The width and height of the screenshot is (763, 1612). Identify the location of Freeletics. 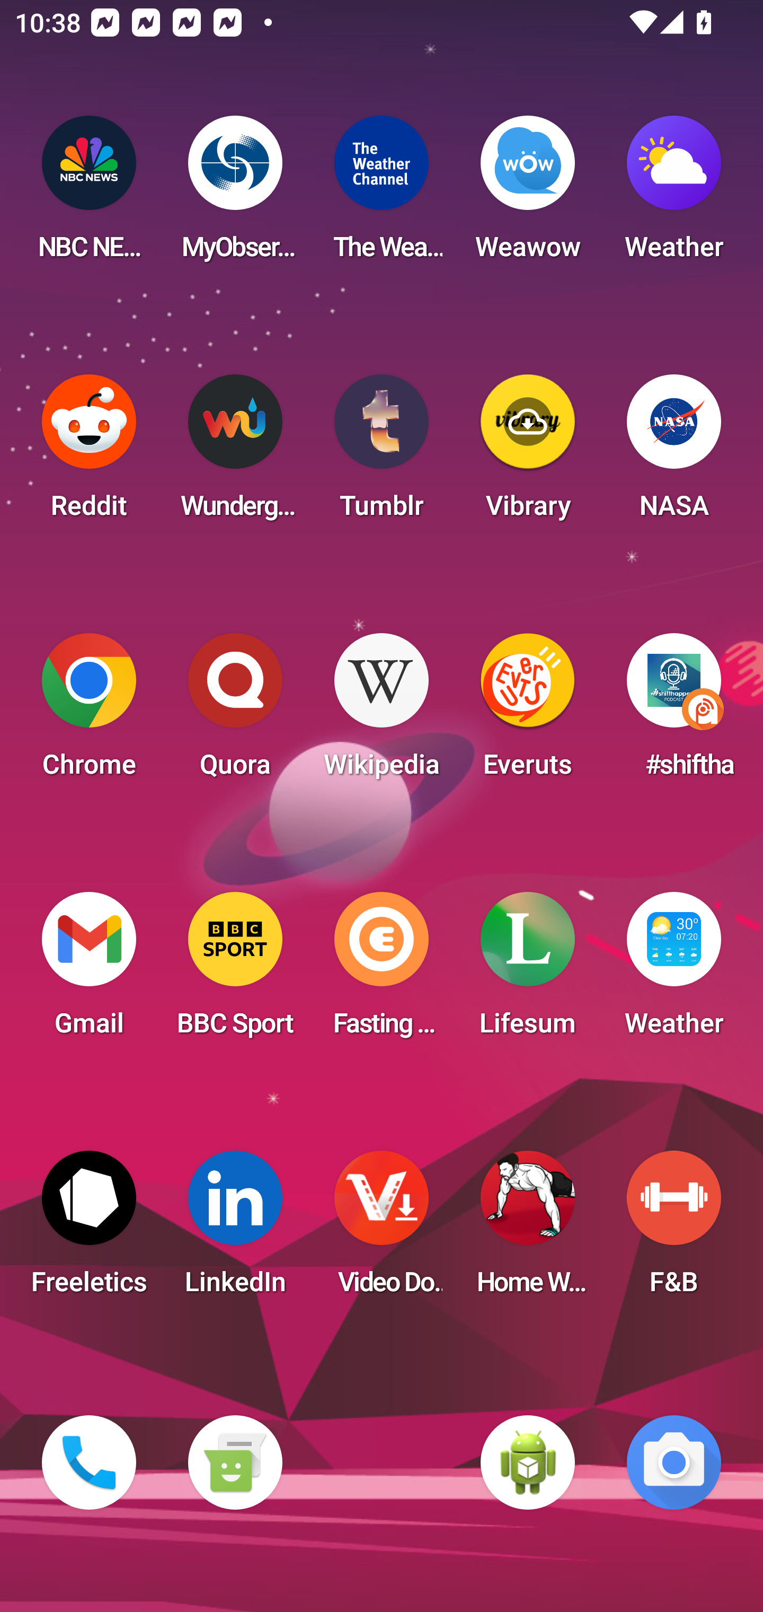
(89, 1229).